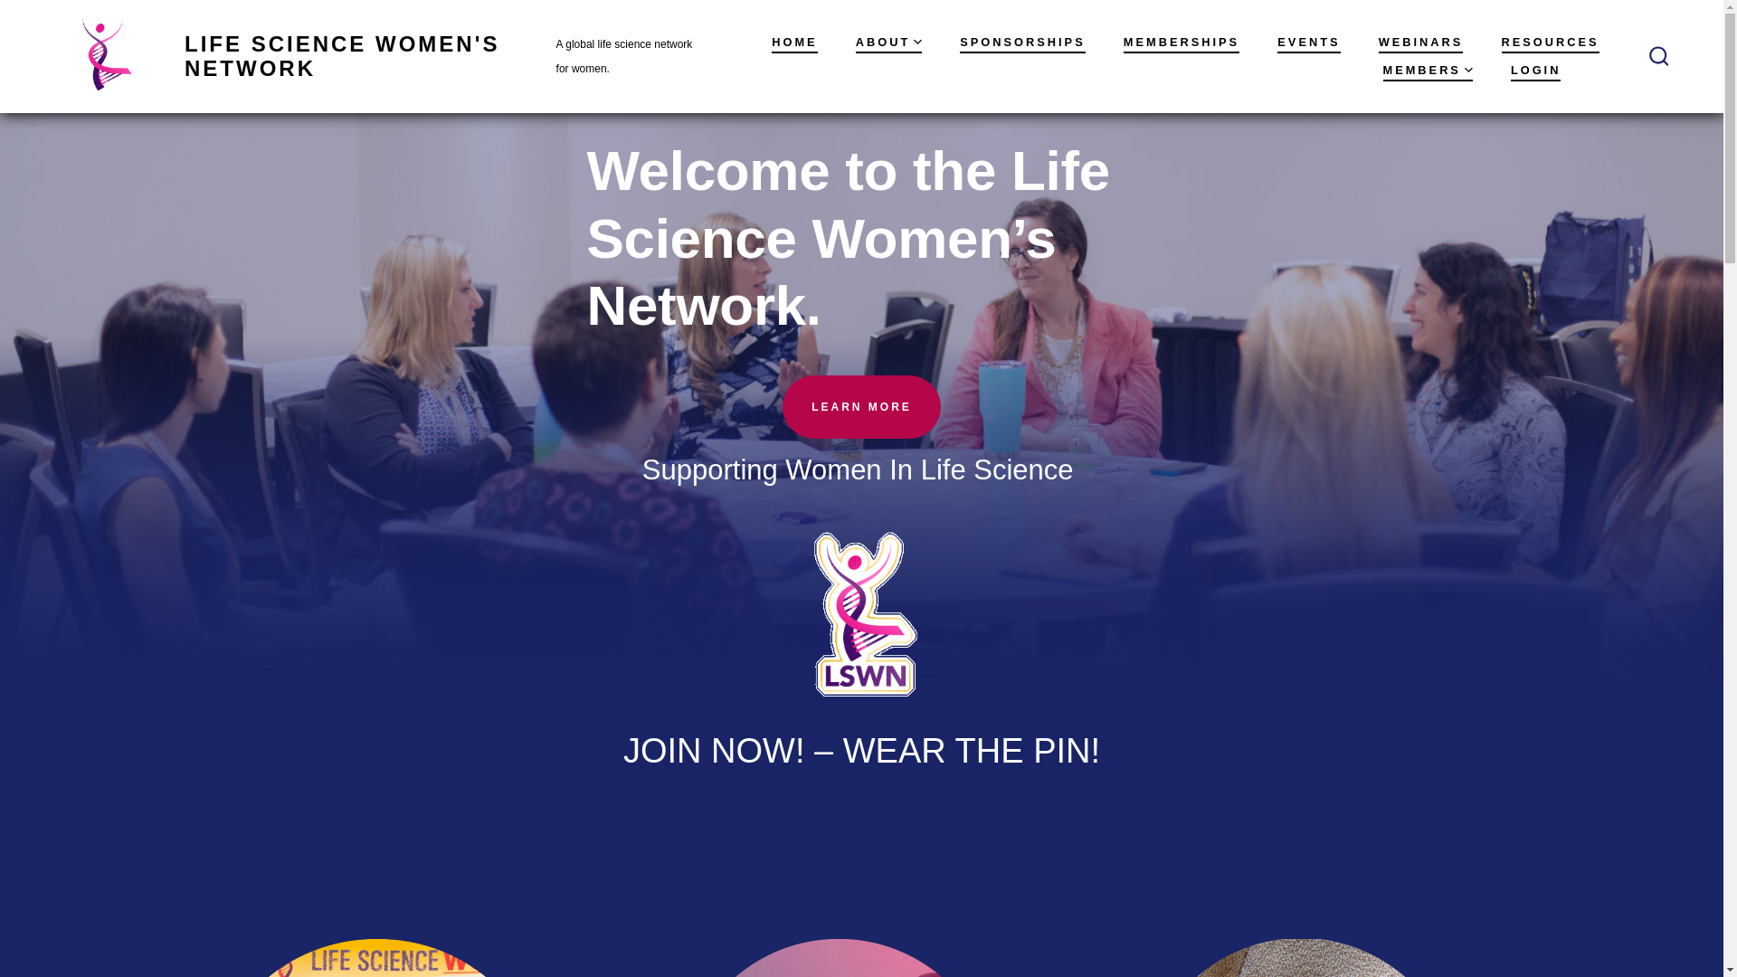  I want to click on SPONSORSHIPS, so click(1022, 43).